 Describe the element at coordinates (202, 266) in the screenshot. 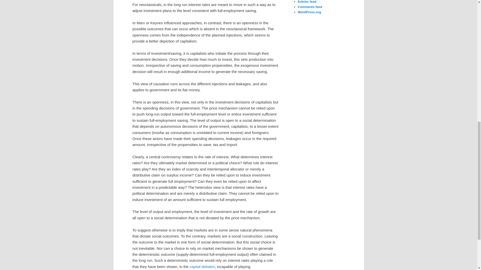

I see `capital debates` at that location.